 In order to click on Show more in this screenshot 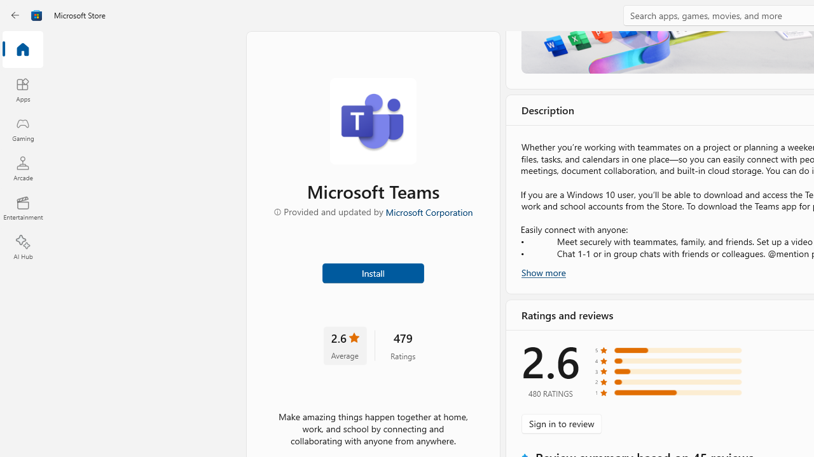, I will do `click(543, 272)`.